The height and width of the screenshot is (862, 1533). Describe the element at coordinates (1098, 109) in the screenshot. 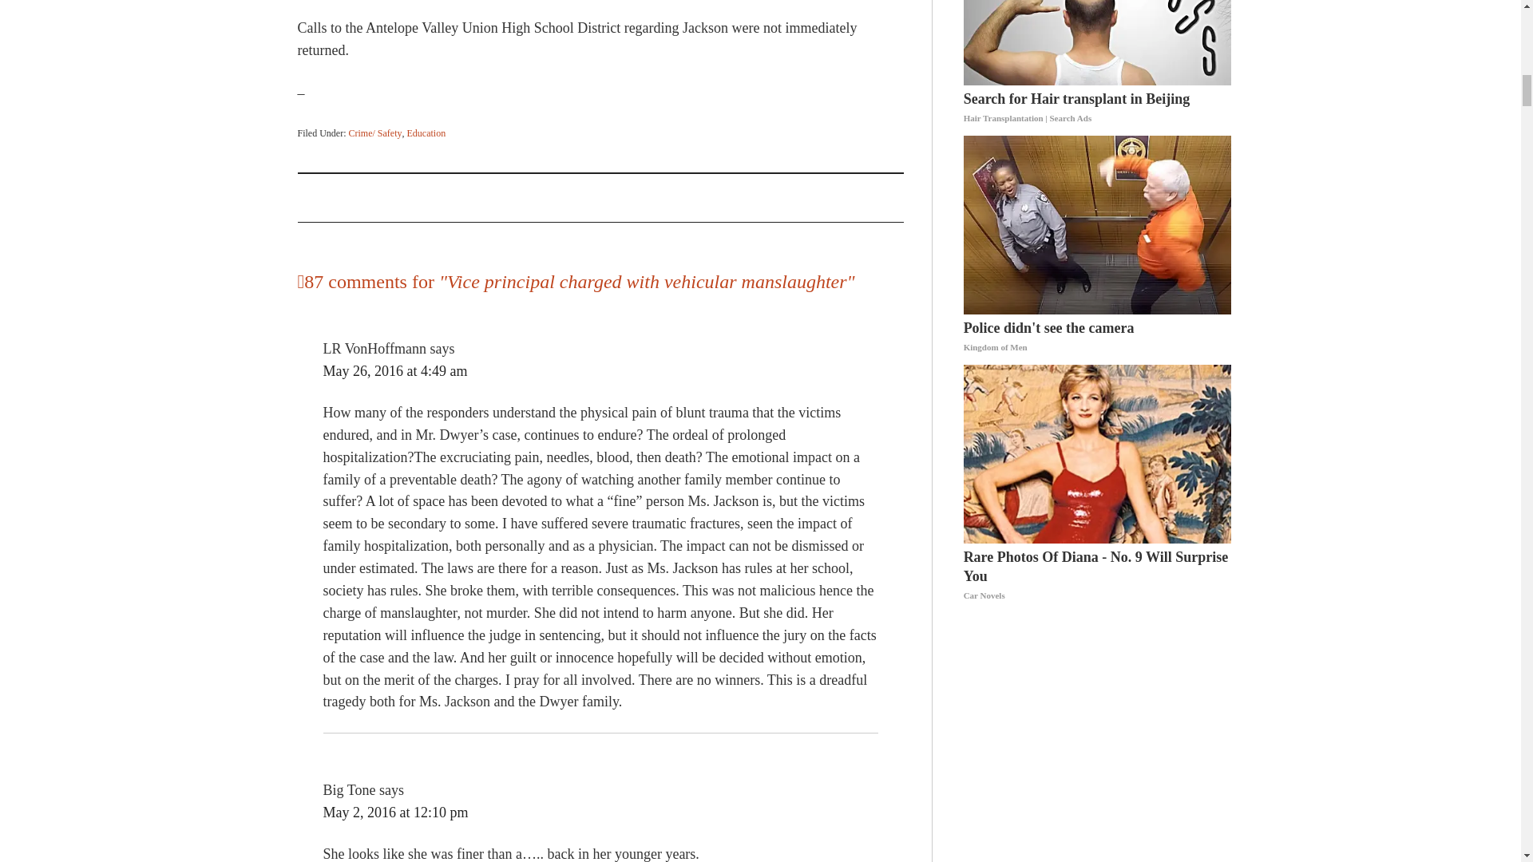

I see `Search for Hair transplant in Beijing` at that location.